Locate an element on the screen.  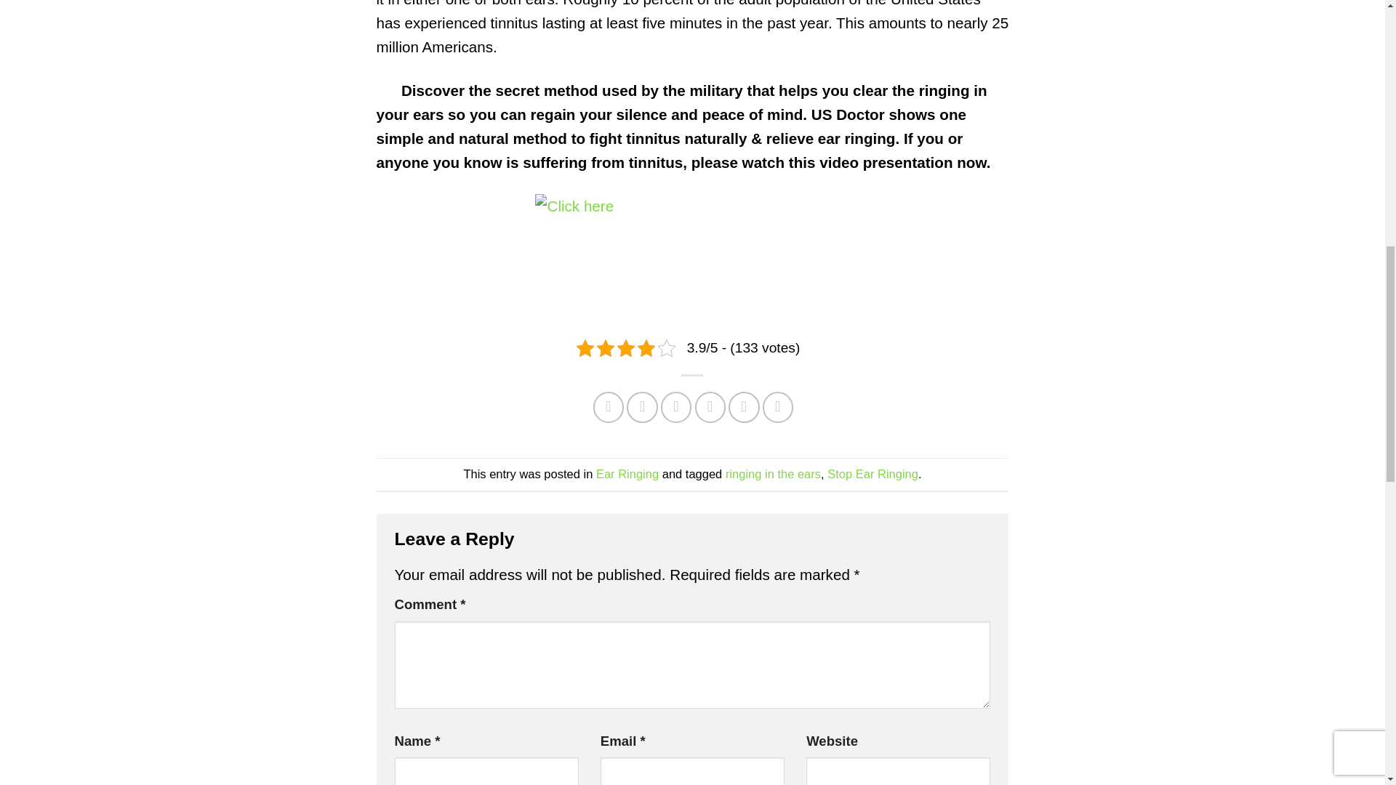
Share on Facebook is located at coordinates (609, 407).